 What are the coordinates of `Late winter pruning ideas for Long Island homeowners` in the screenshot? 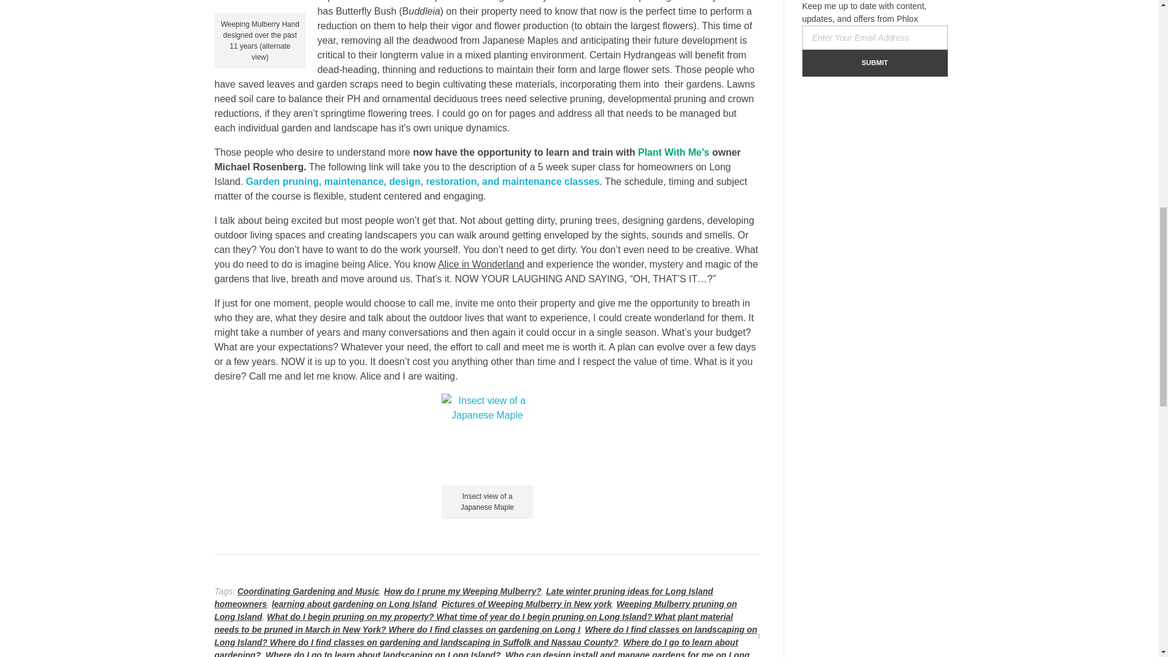 It's located at (463, 597).